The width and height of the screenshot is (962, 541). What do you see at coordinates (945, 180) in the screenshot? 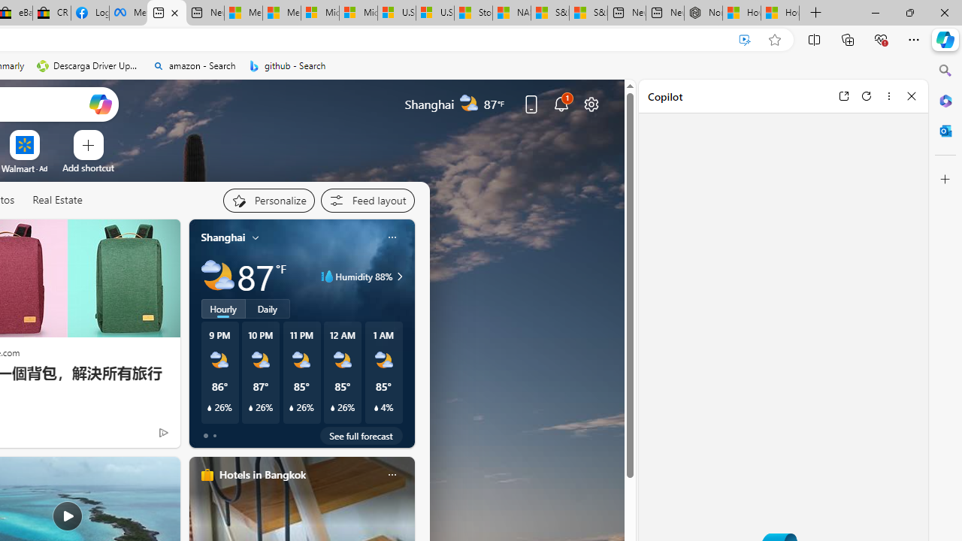
I see `Customize` at bounding box center [945, 180].